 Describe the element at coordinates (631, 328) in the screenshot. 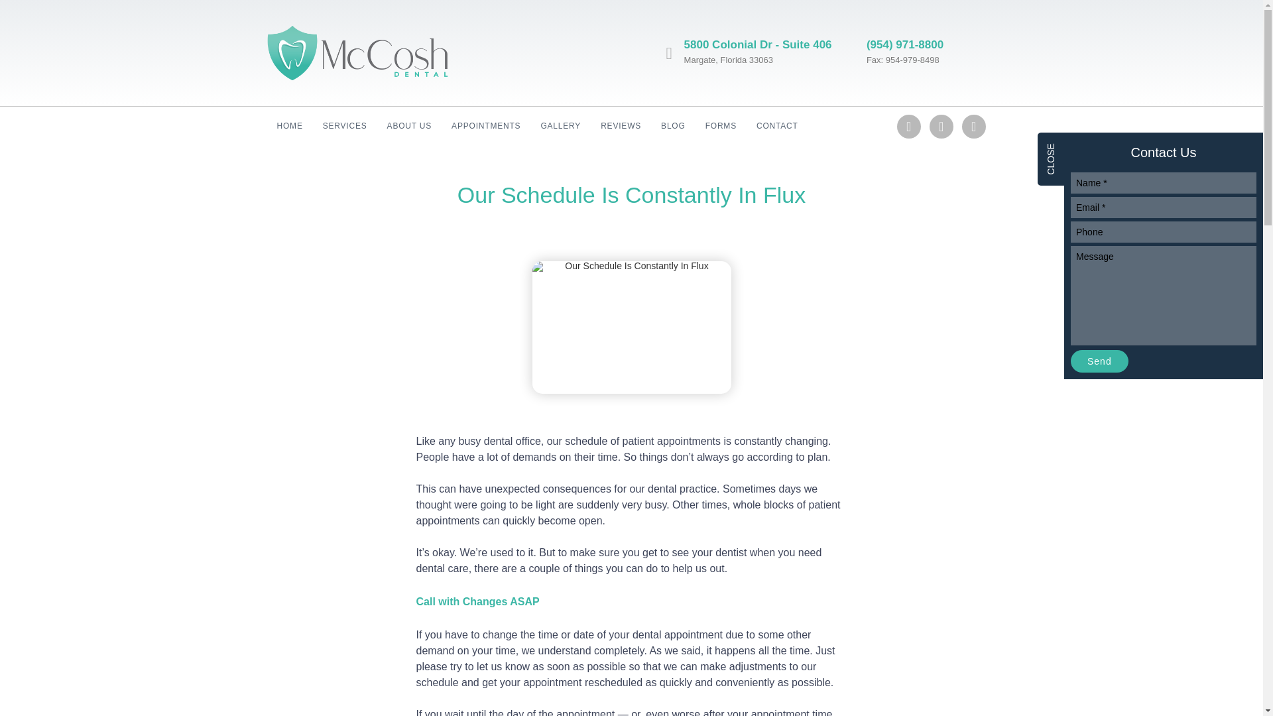

I see `Our Schedule Is Constantly In Flux` at that location.